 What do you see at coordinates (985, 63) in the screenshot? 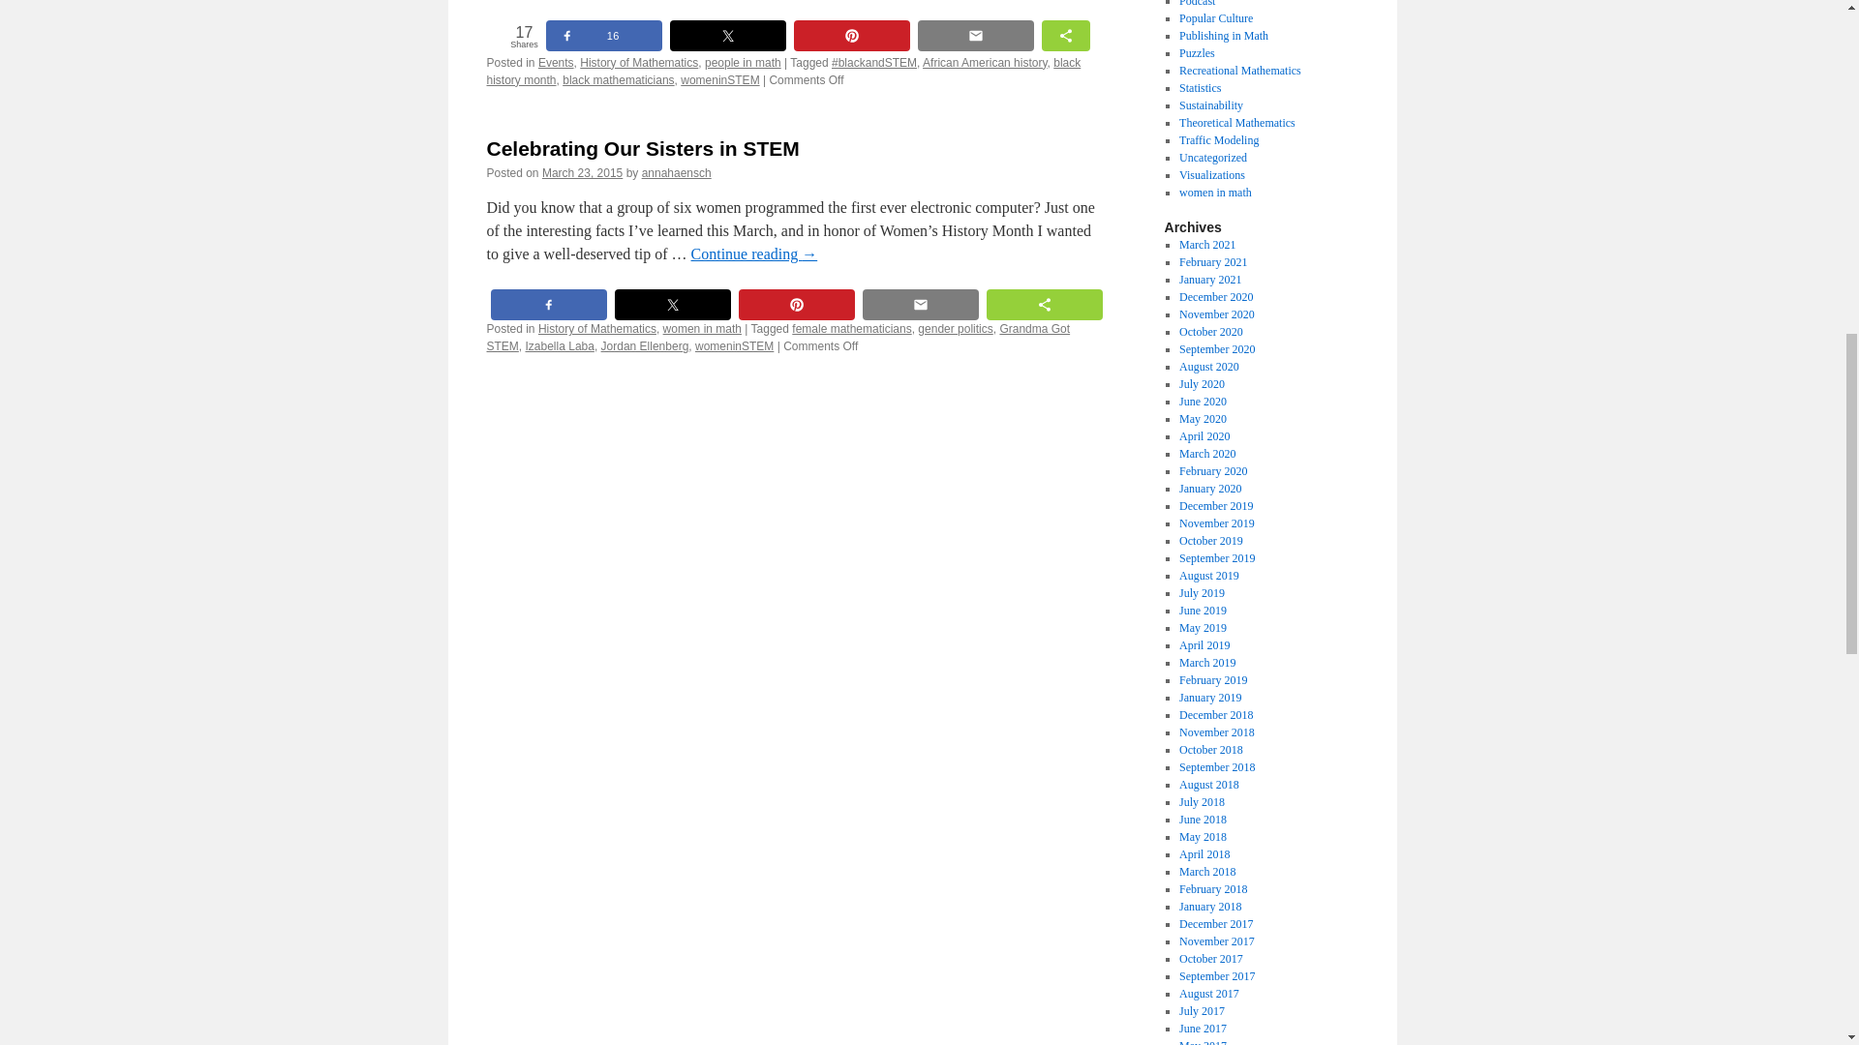
I see `African American history` at bounding box center [985, 63].